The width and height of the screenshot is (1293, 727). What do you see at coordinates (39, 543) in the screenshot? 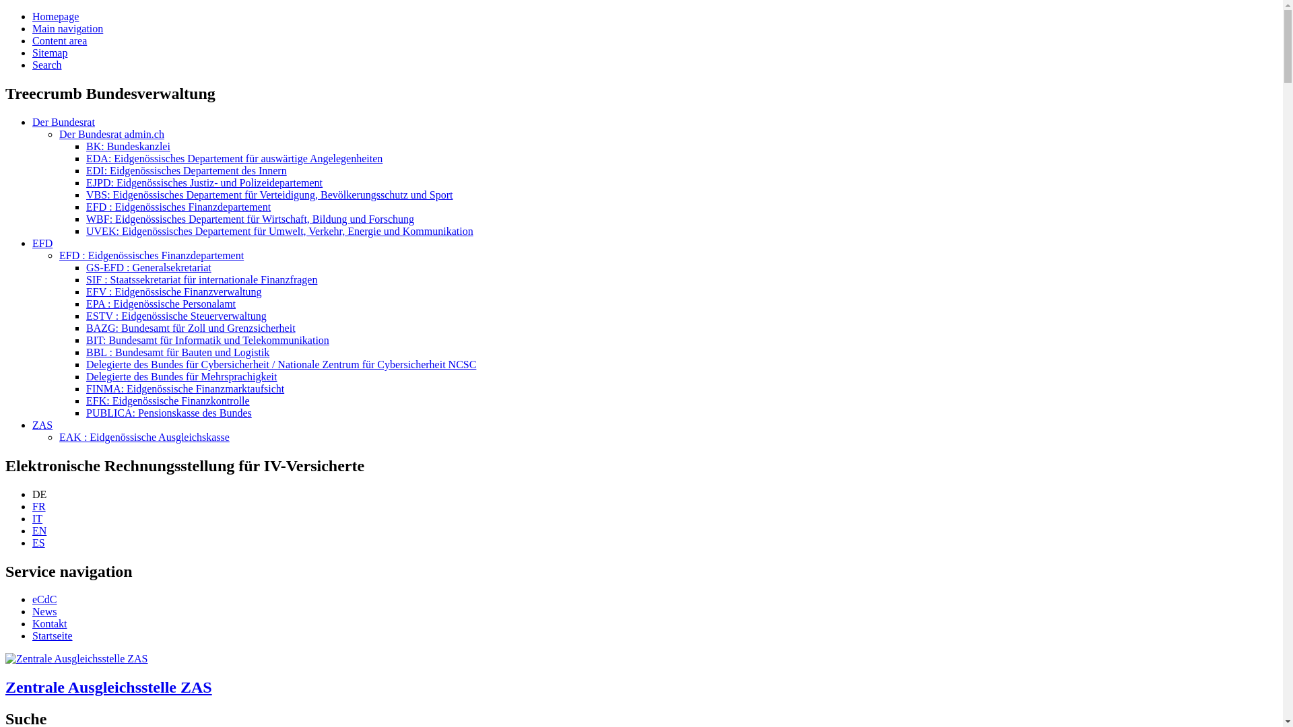
I see `ES` at bounding box center [39, 543].